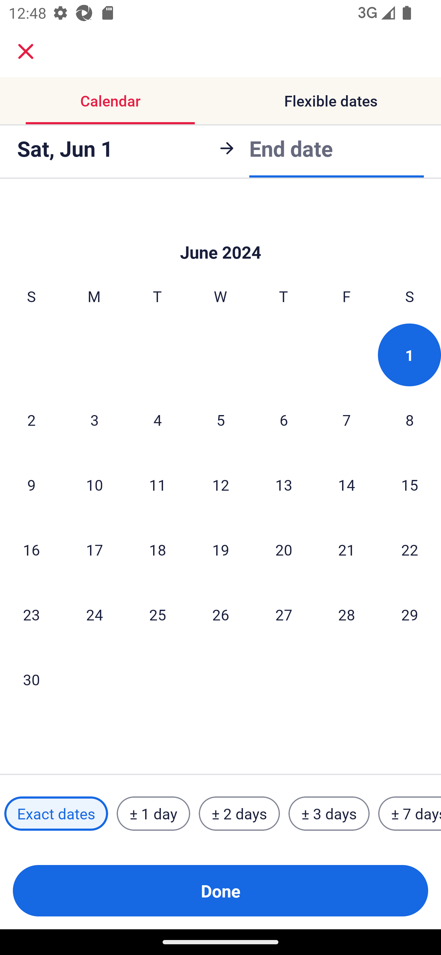 The image size is (441, 955). I want to click on ± 2 days, so click(239, 814).